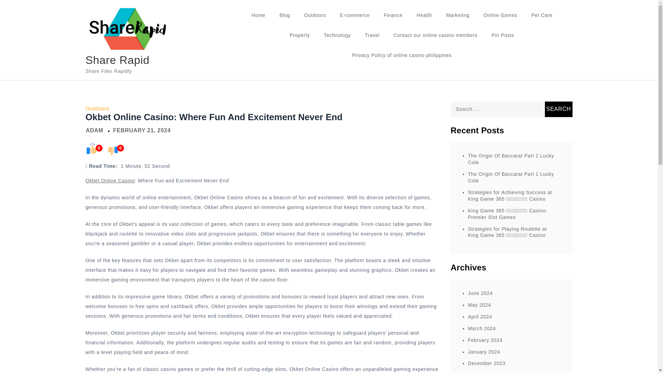  I want to click on Marketing, so click(458, 15).